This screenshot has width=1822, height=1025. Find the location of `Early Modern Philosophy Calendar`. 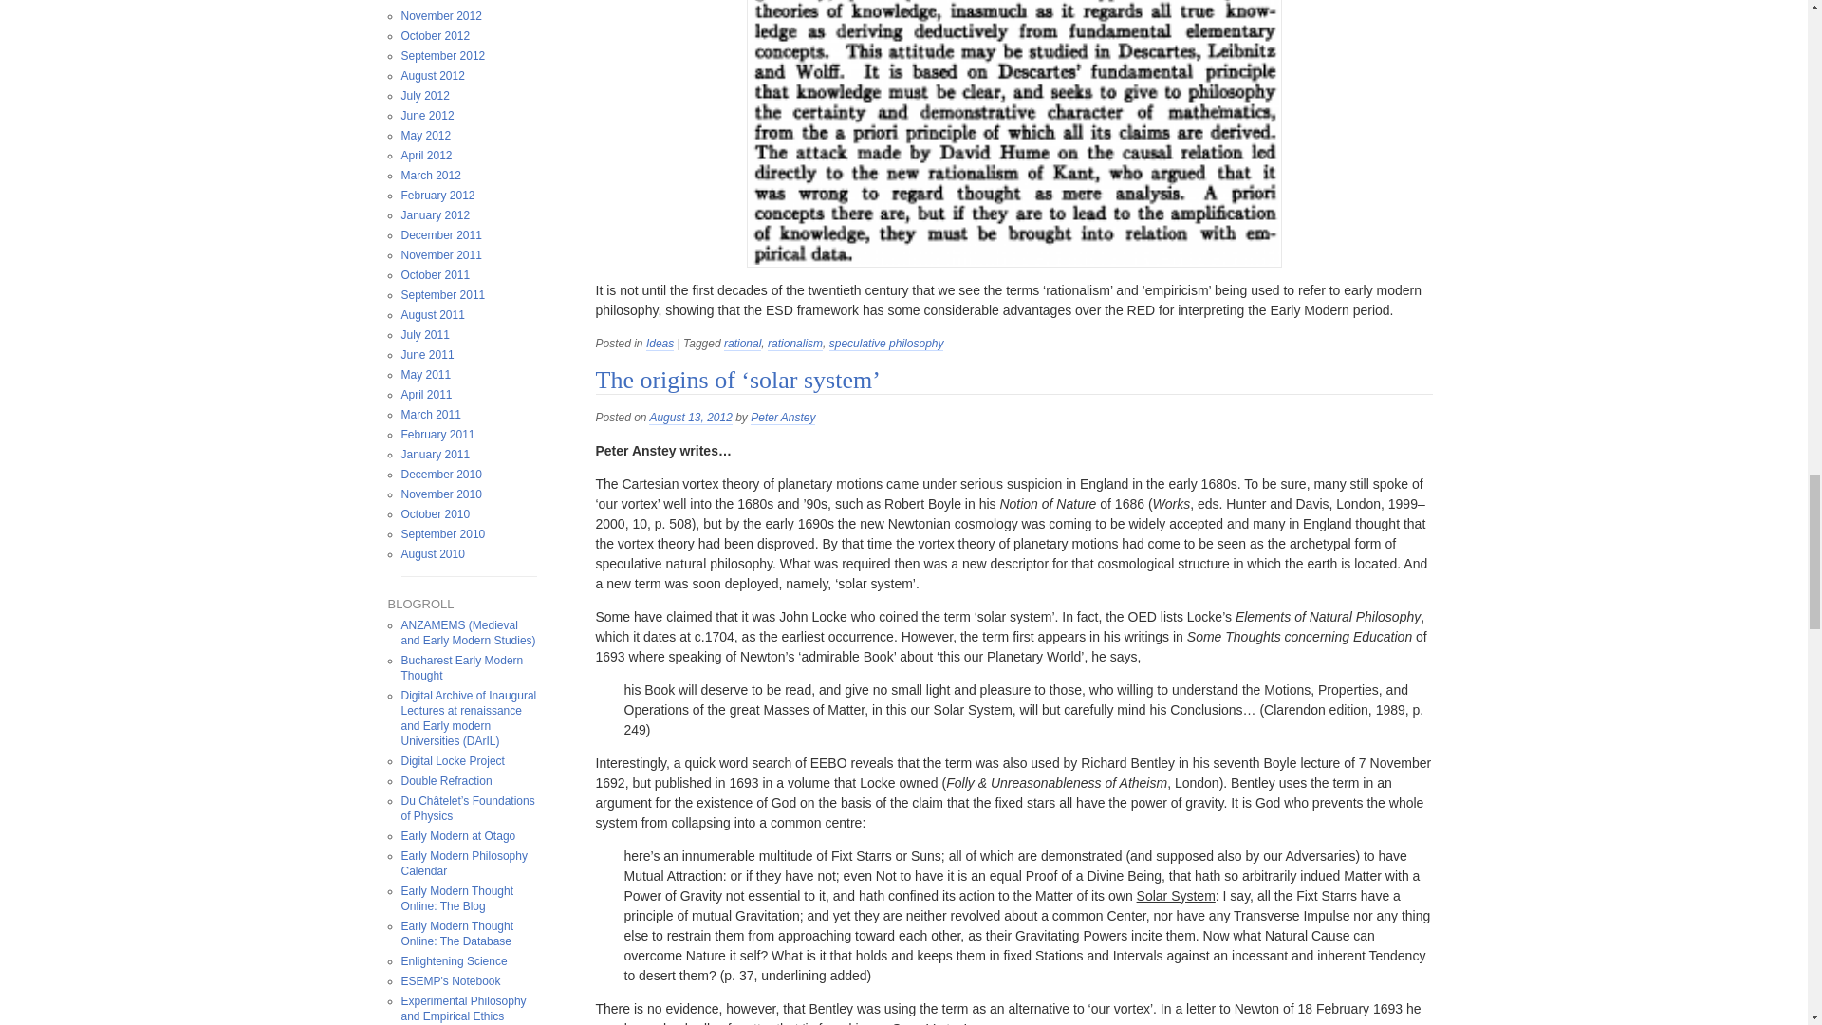

Early Modern Philosophy Calendar is located at coordinates (463, 864).